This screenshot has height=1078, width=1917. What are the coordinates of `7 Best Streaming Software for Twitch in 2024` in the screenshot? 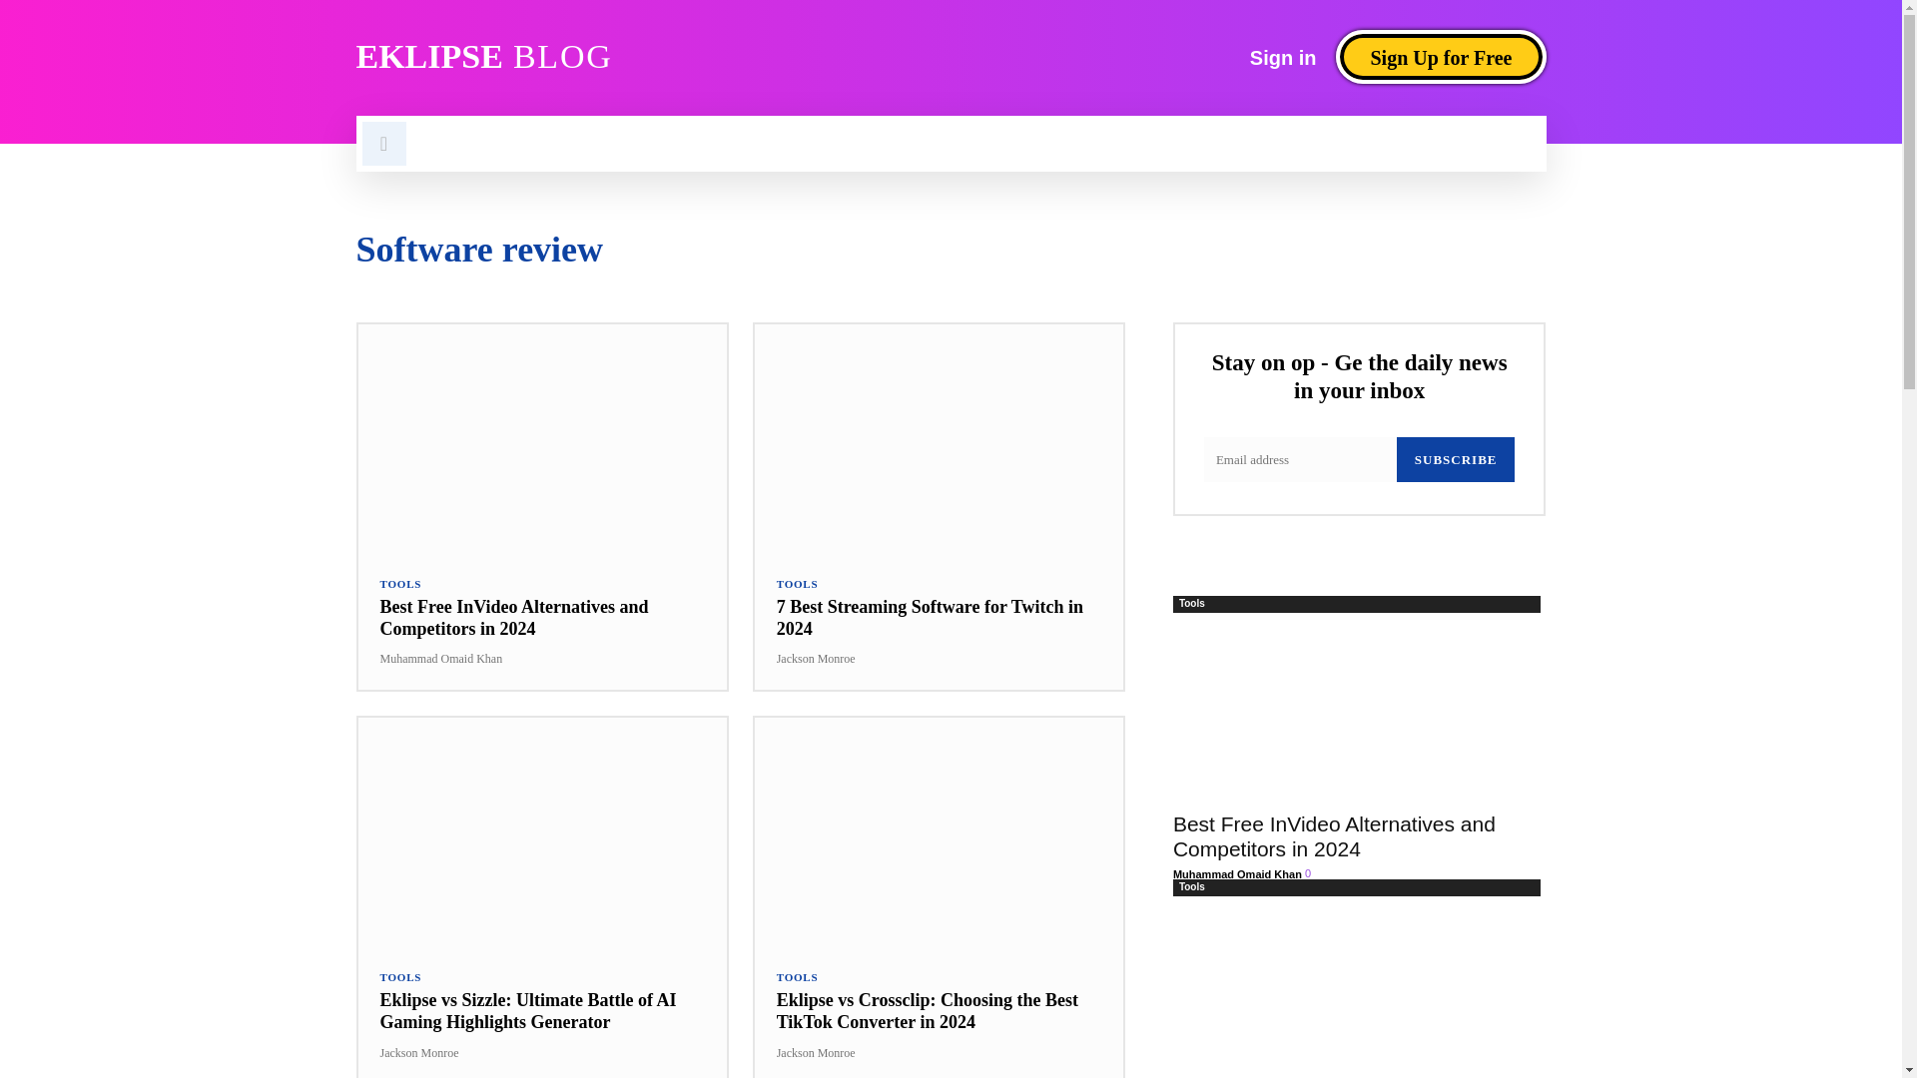 It's located at (929, 618).